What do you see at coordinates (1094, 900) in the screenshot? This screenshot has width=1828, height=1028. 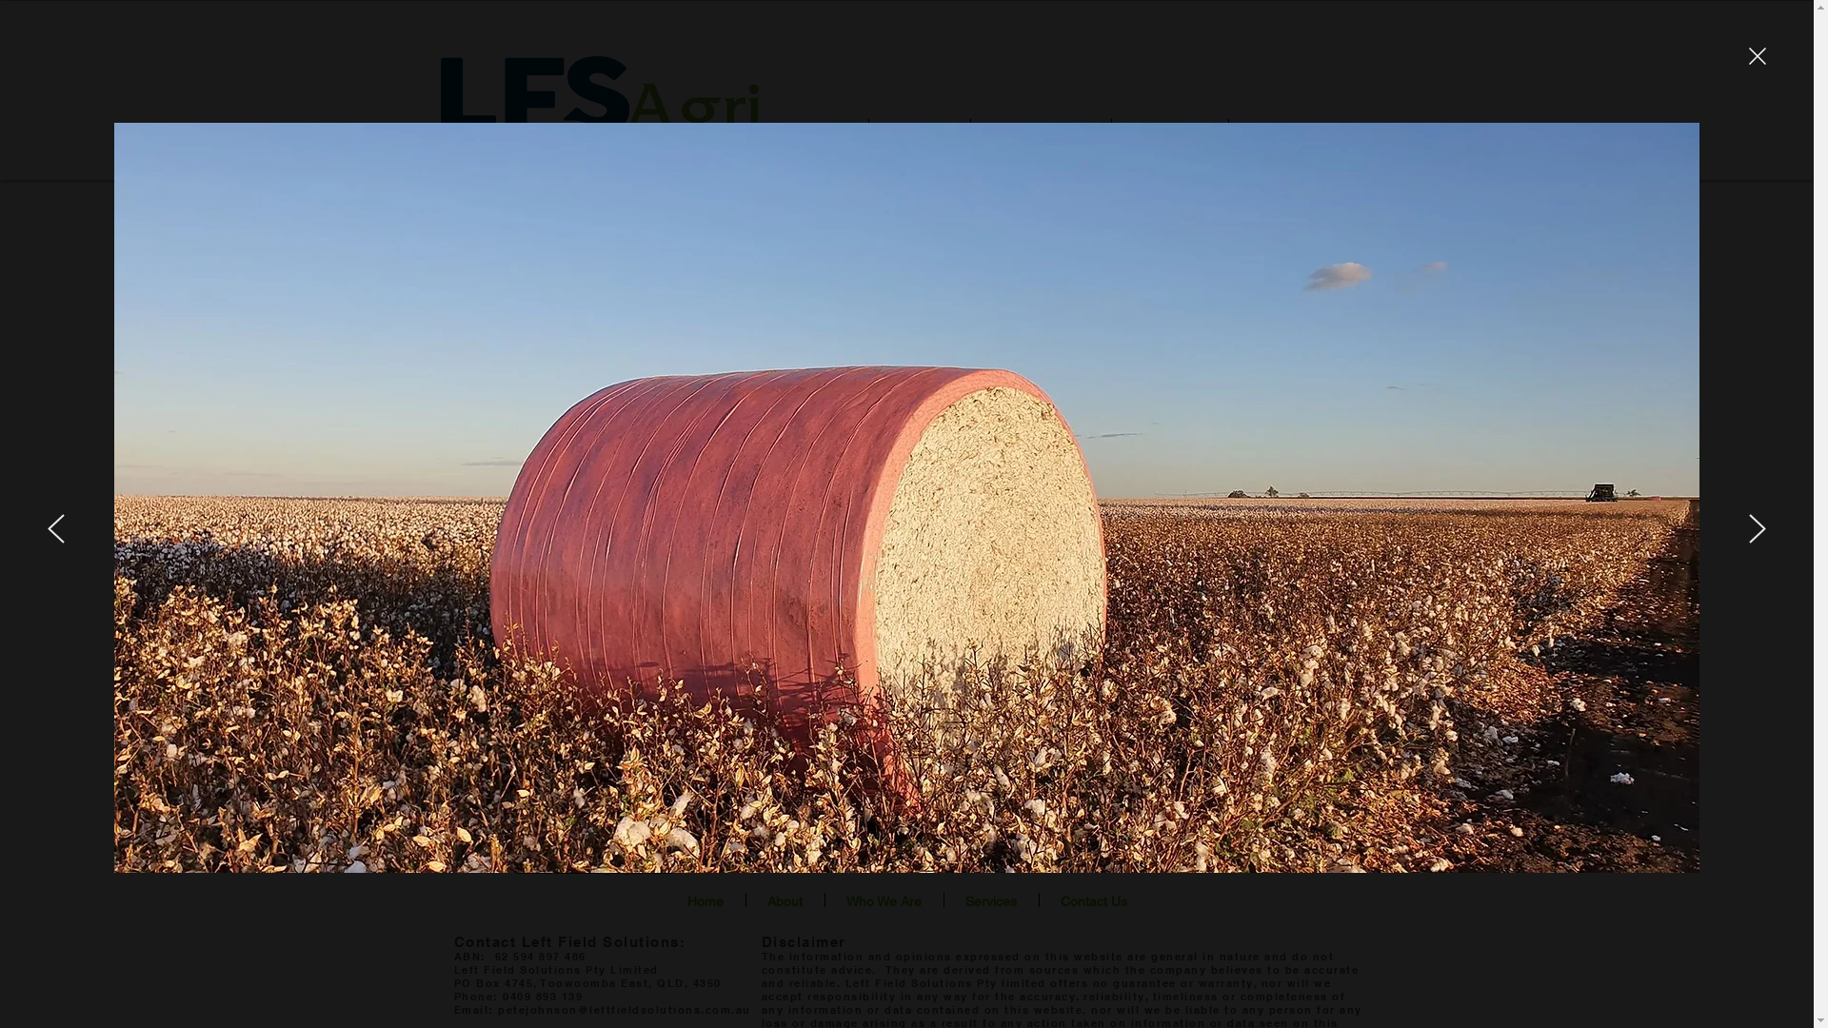 I see `Contact Us` at bounding box center [1094, 900].